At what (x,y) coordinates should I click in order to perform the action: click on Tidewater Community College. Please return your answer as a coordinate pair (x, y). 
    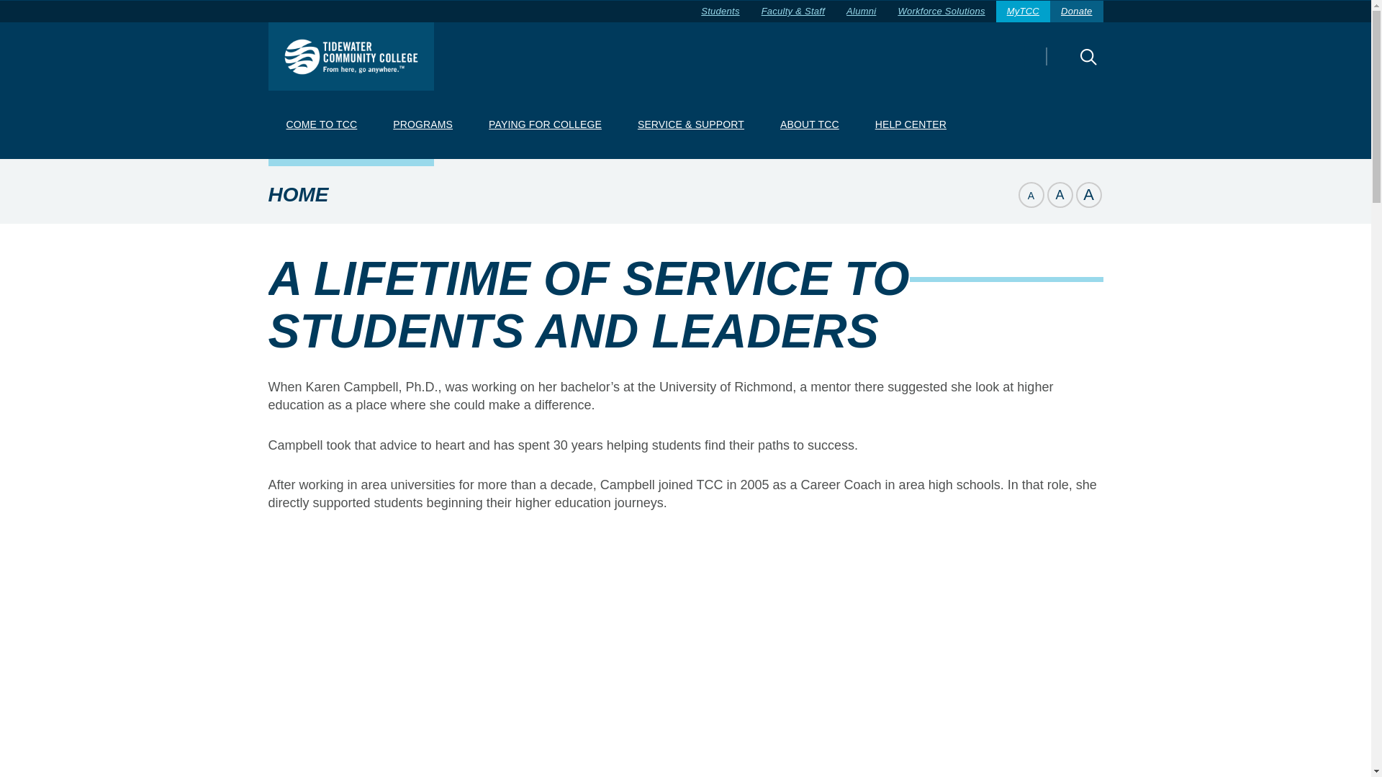
    Looking at the image, I should click on (351, 56).